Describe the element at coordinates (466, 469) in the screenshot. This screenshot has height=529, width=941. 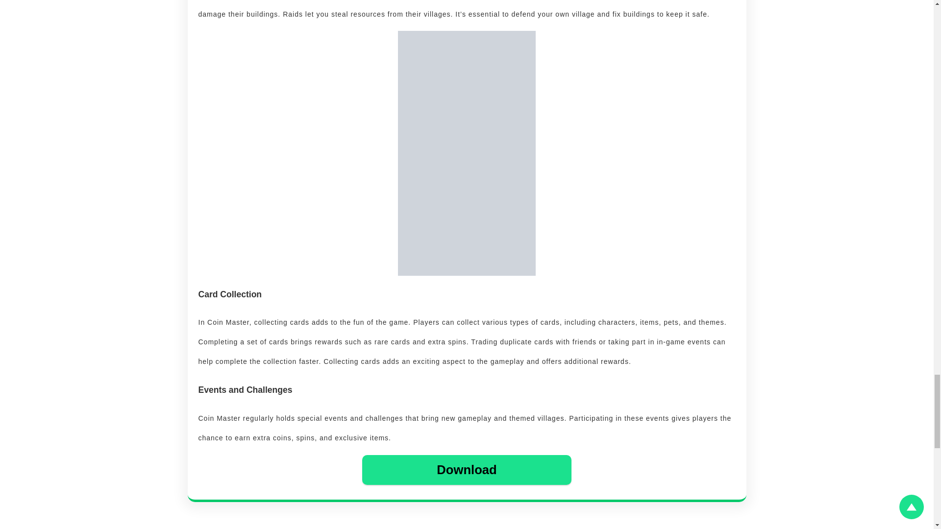
I see `Download Coin Master Mod Apk` at that location.